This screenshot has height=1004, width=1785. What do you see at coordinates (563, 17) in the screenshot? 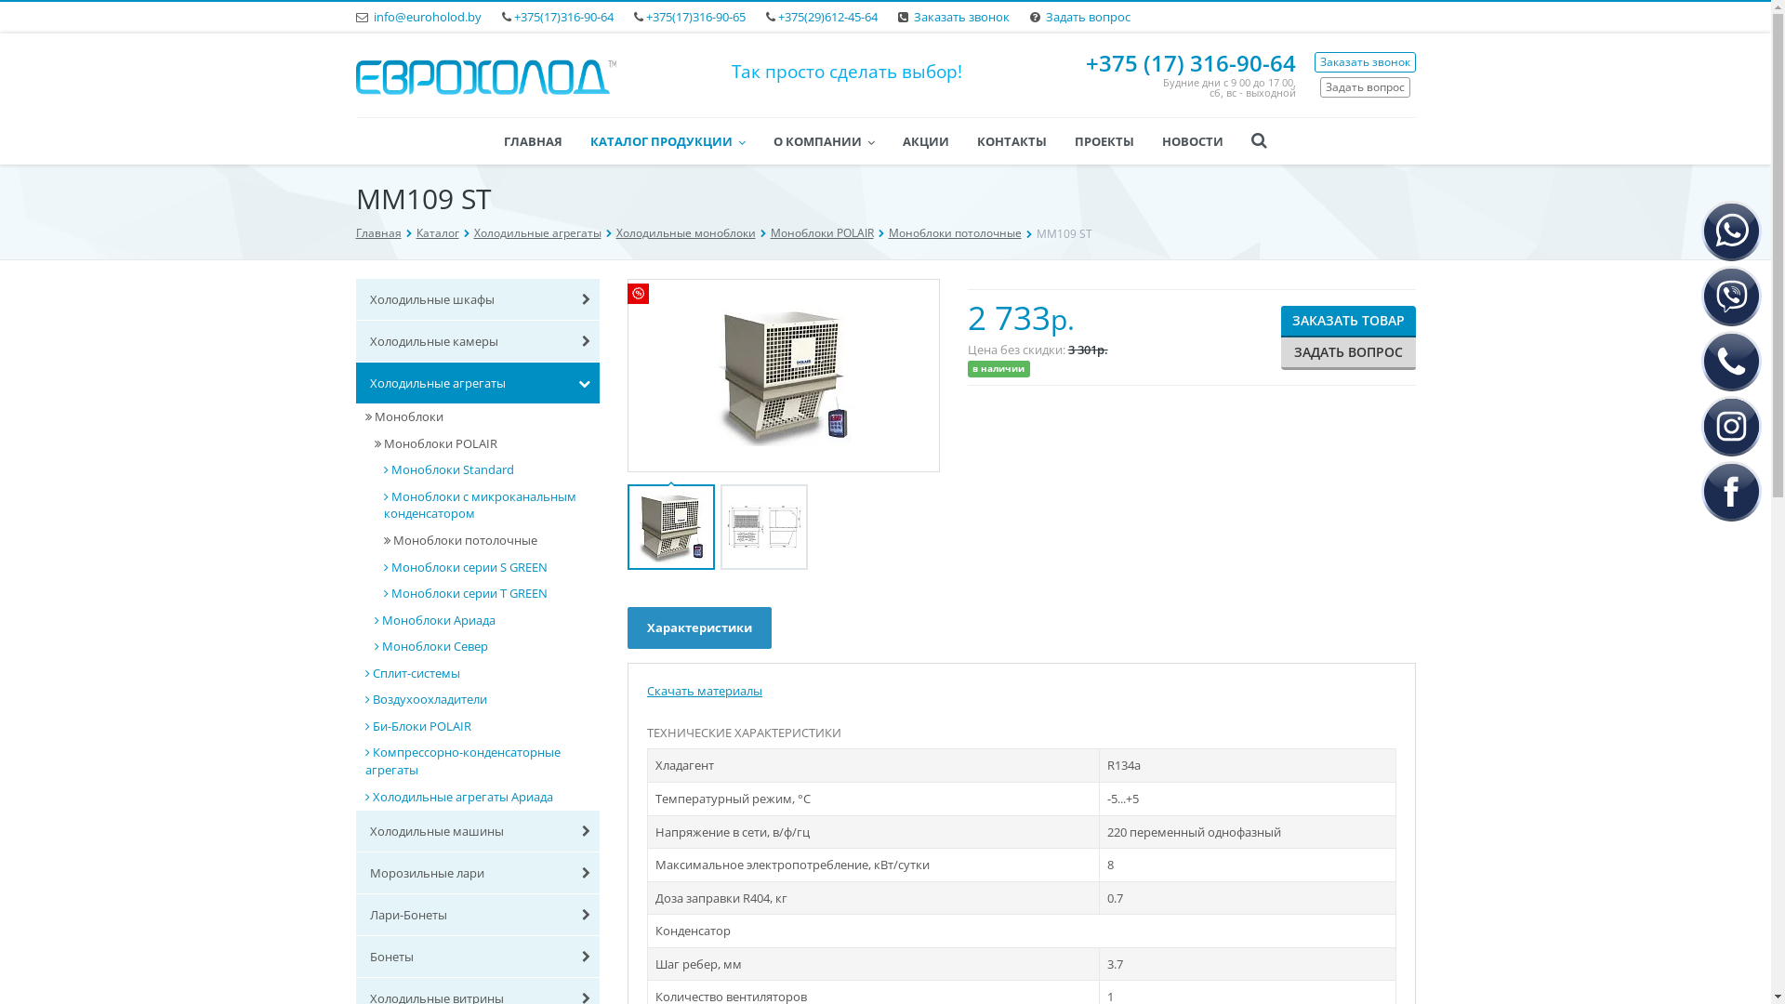
I see `+375(17)316-90-64` at bounding box center [563, 17].